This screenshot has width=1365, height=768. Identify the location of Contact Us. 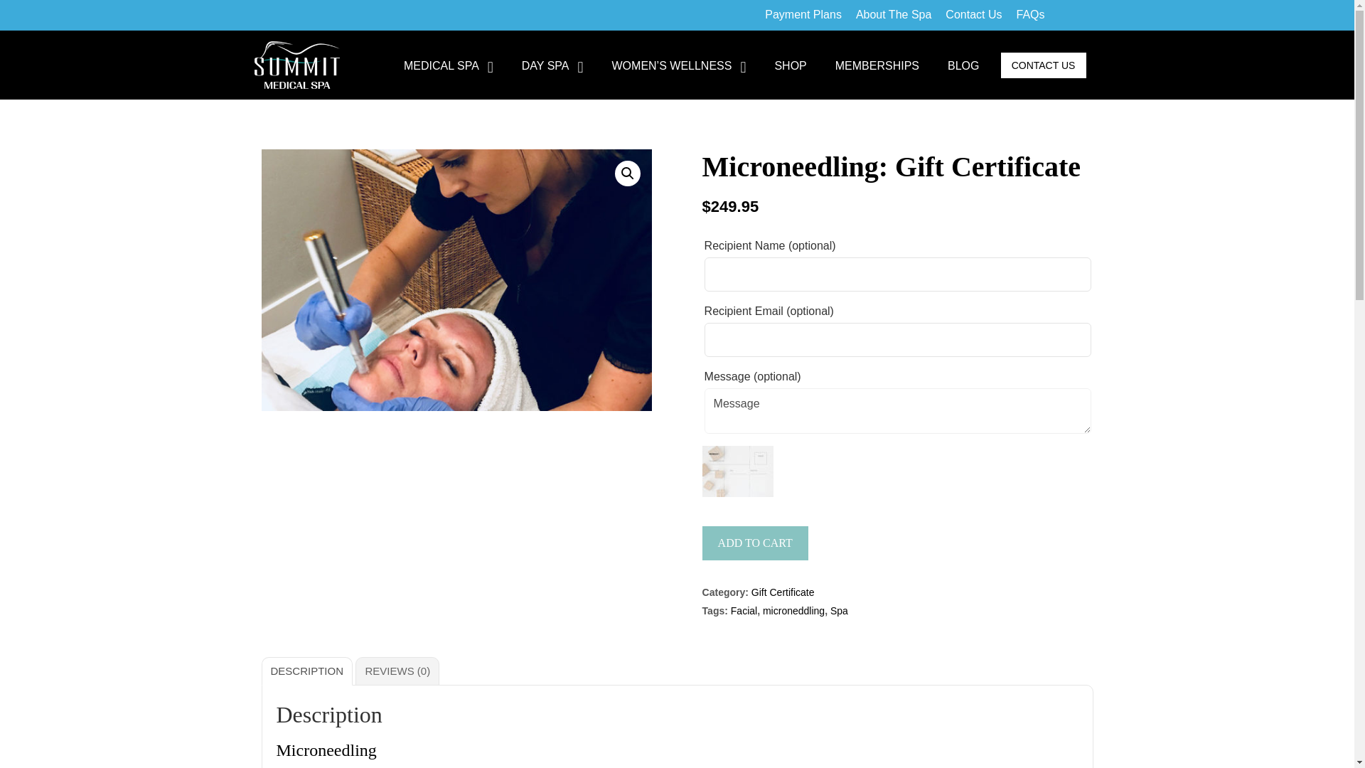
(973, 15).